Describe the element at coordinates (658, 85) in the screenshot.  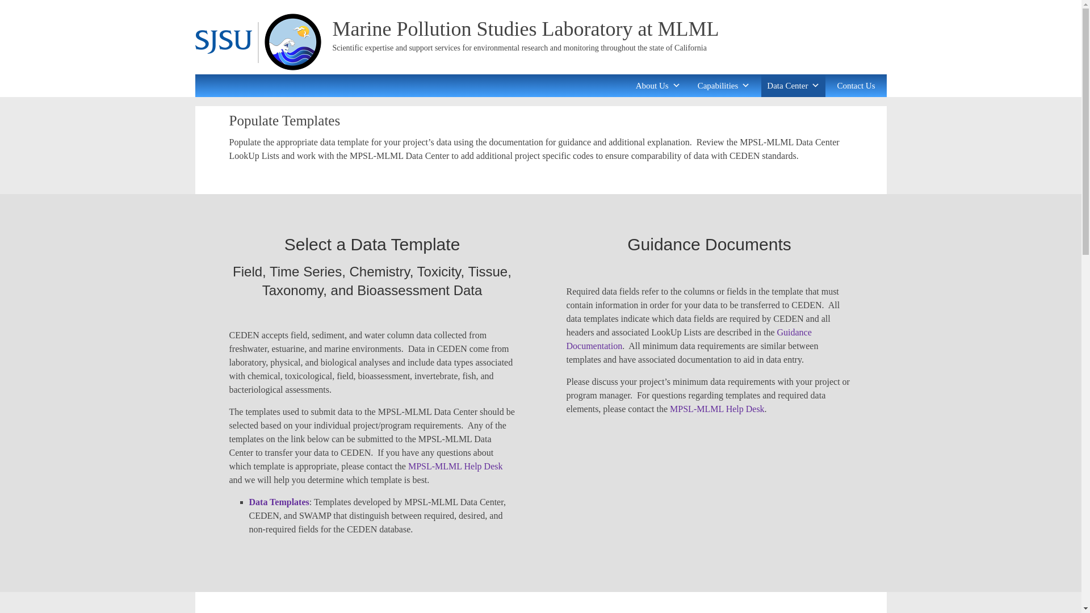
I see `About Us` at that location.